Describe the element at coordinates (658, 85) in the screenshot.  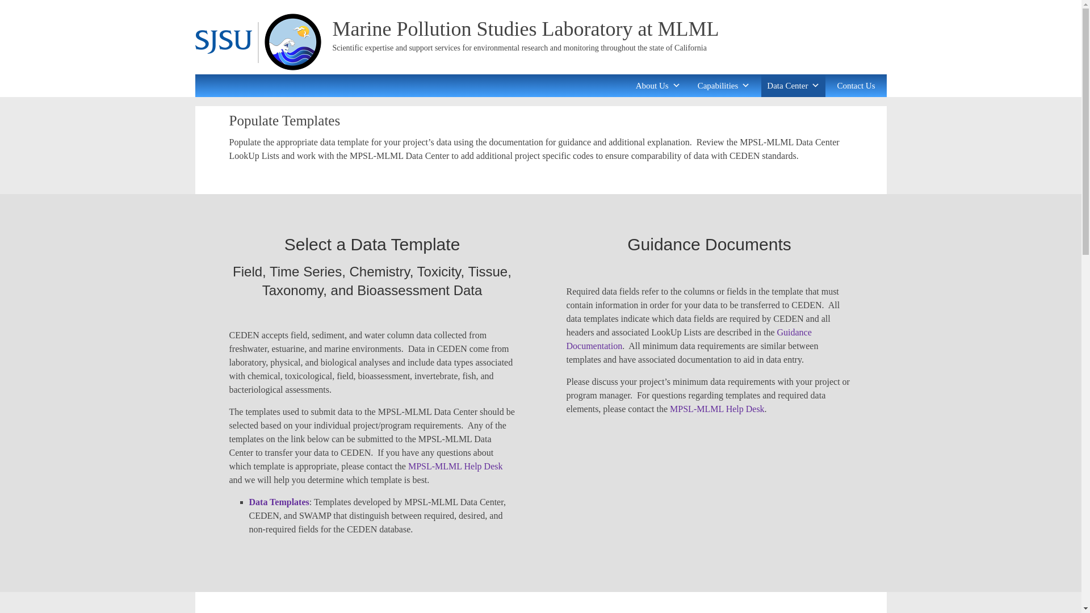
I see `About Us` at that location.